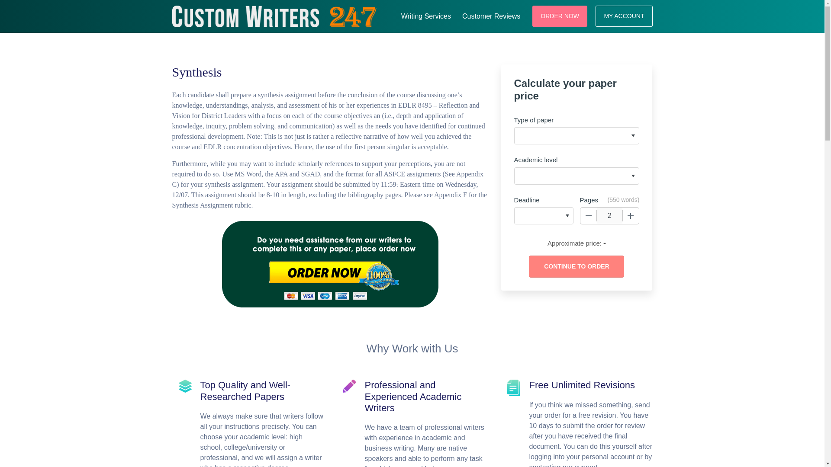 The width and height of the screenshot is (831, 467). Describe the element at coordinates (576, 266) in the screenshot. I see `Continue to order` at that location.